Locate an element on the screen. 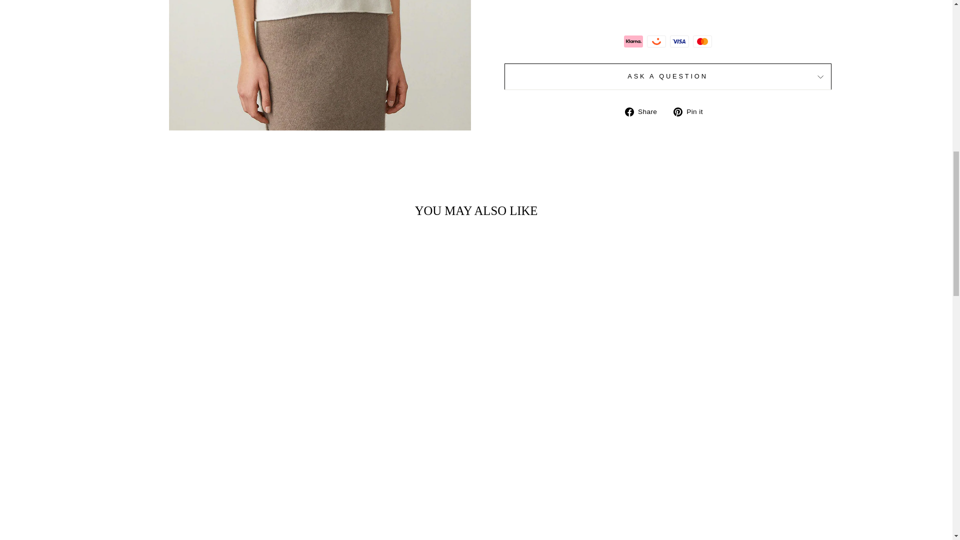 The image size is (960, 540). Pin on Pinterest is located at coordinates (692, 111).